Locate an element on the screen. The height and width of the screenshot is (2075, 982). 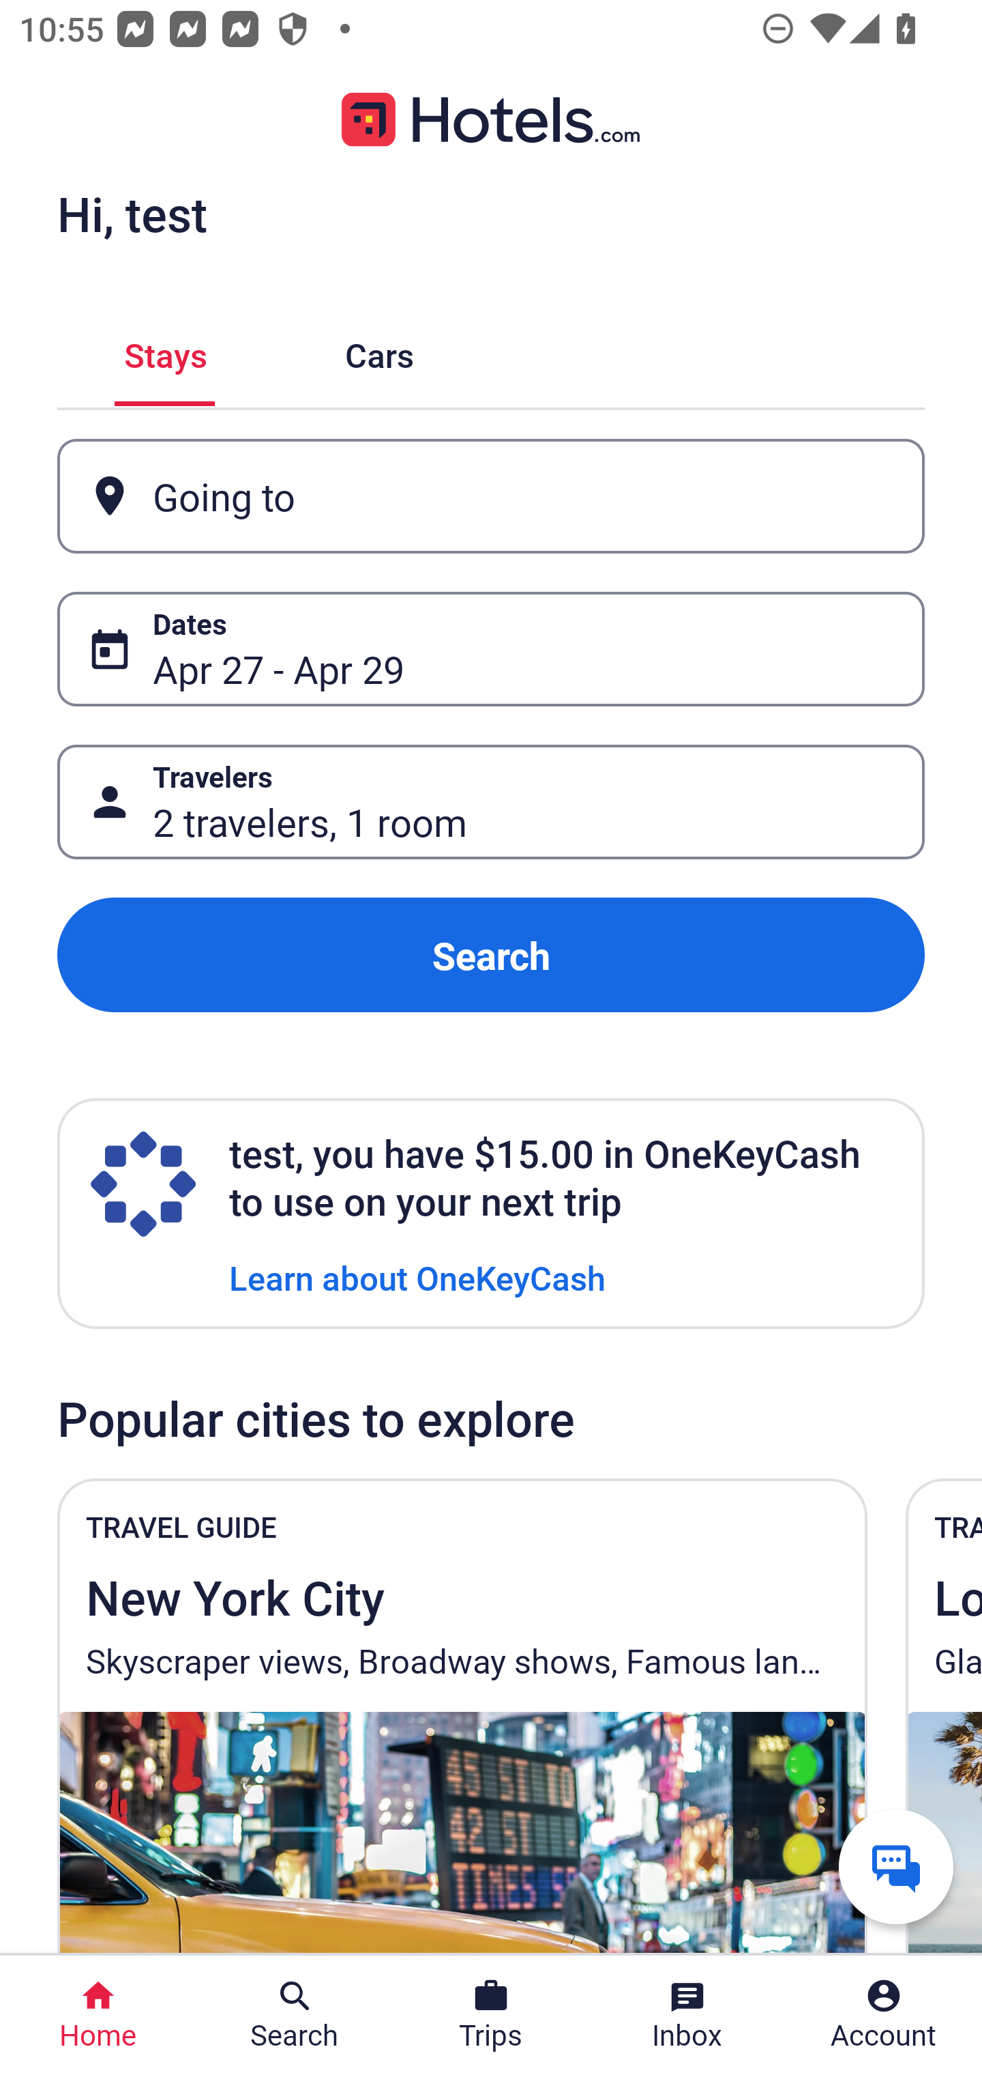
Going to Button is located at coordinates (491, 497).